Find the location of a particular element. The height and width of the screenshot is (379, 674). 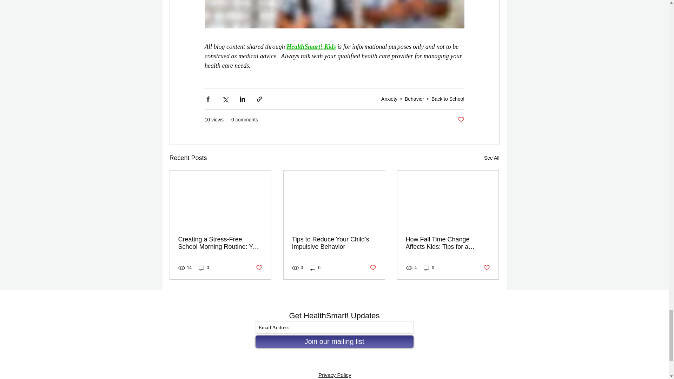

Behavior is located at coordinates (414, 99).